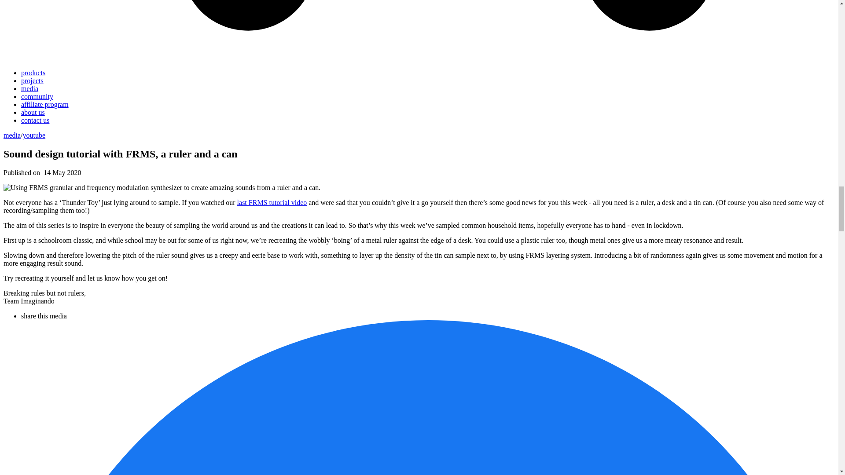 Image resolution: width=845 pixels, height=475 pixels. I want to click on contact us, so click(35, 120).